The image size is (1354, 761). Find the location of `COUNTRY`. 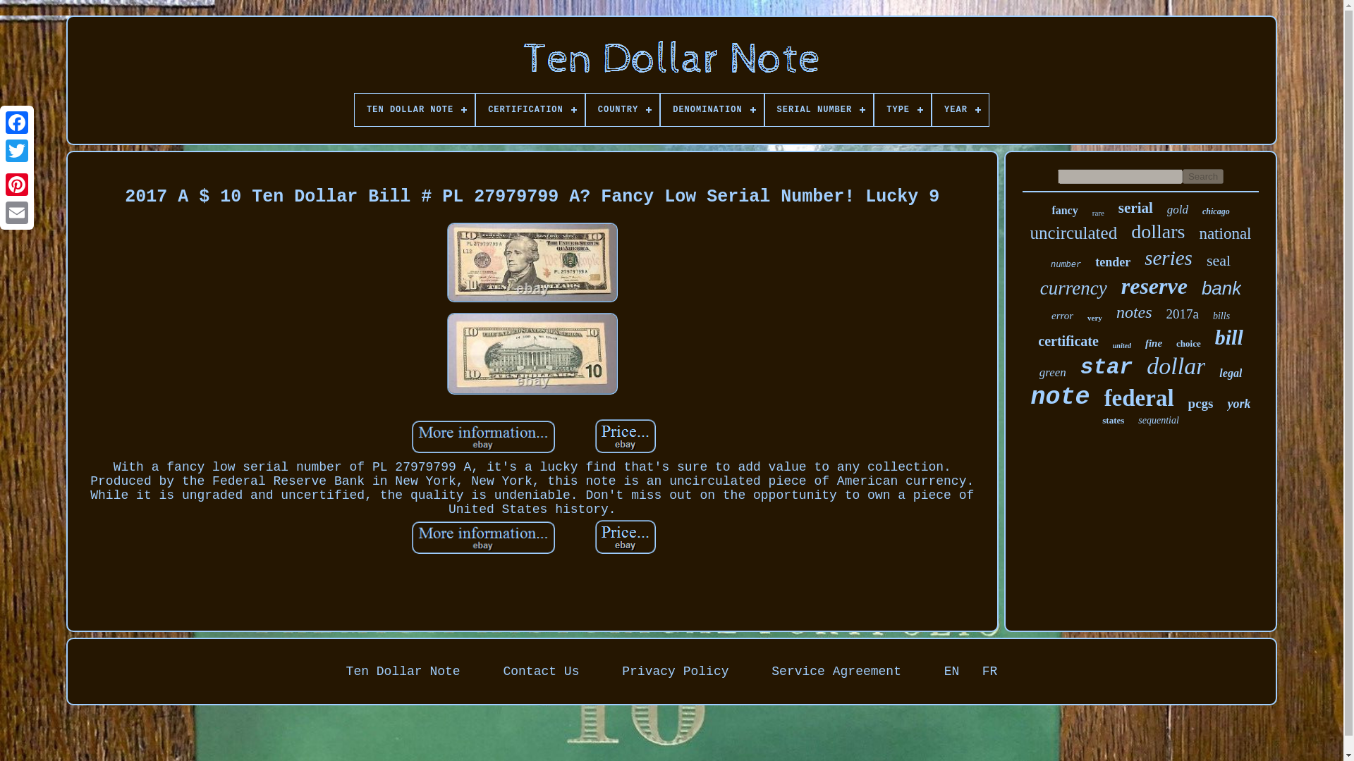

COUNTRY is located at coordinates (623, 110).